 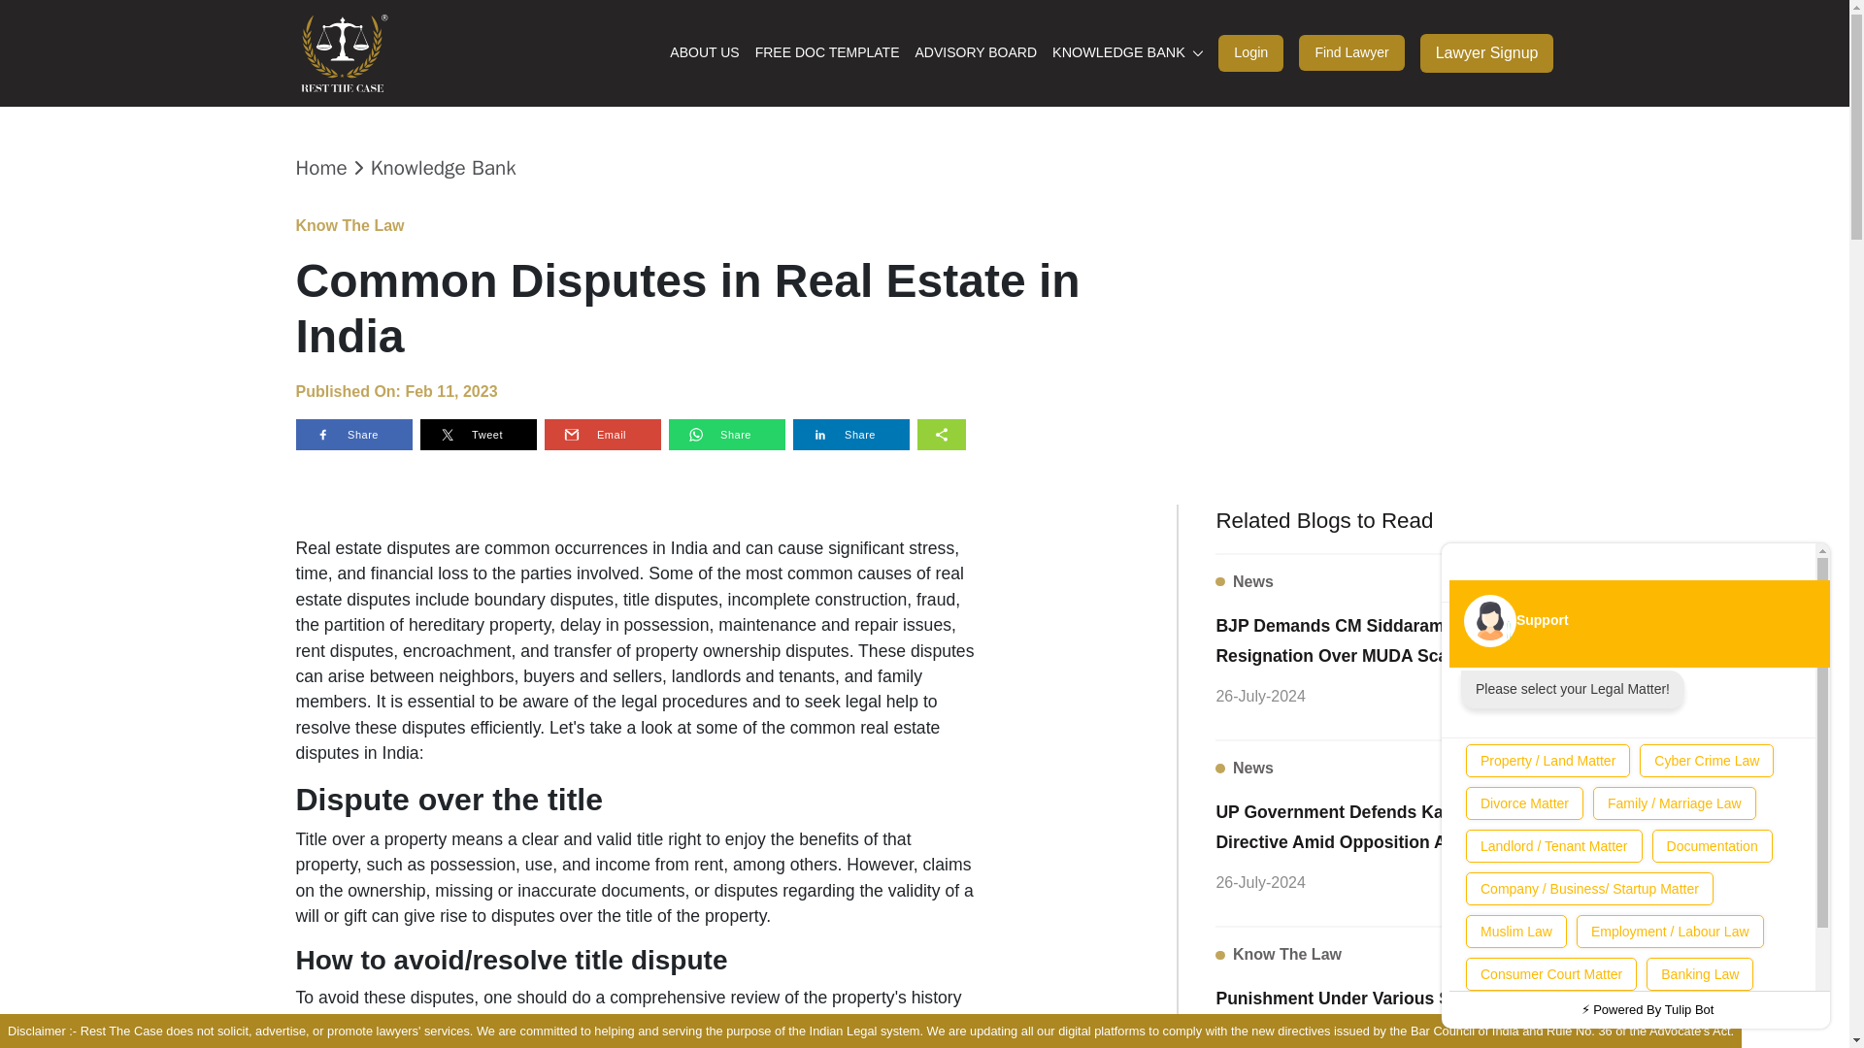 What do you see at coordinates (1383, 1011) in the screenshot?
I see `Punishment Under Various Sections of IPC` at bounding box center [1383, 1011].